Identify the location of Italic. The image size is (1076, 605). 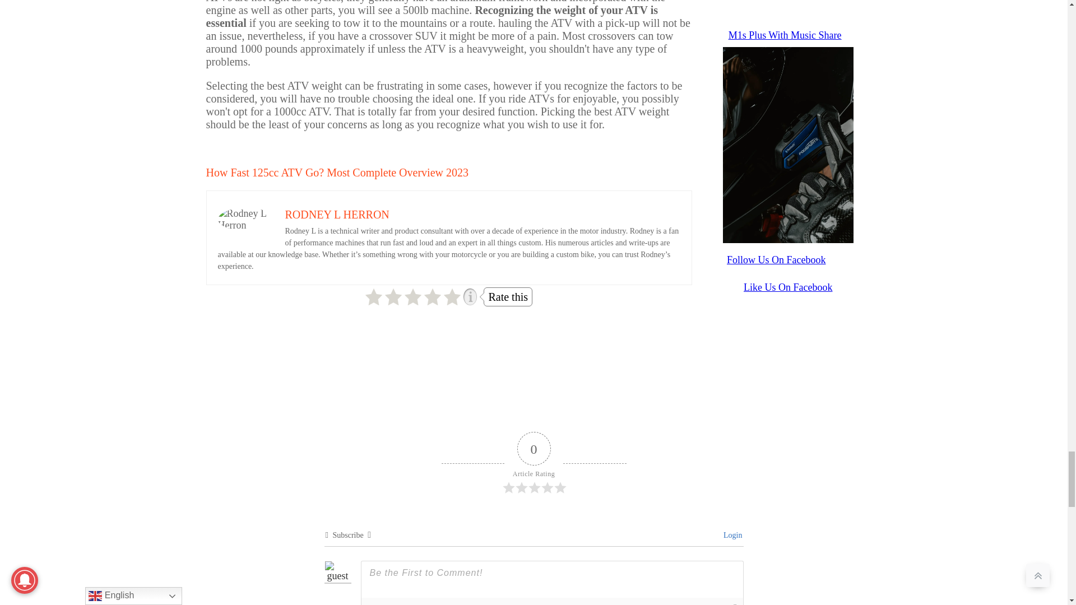
(388, 603).